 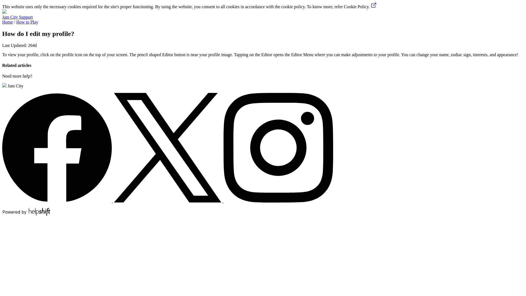 What do you see at coordinates (27, 22) in the screenshot?
I see `How to Play` at bounding box center [27, 22].